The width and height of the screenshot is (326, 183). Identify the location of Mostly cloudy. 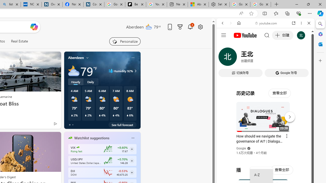
(74, 71).